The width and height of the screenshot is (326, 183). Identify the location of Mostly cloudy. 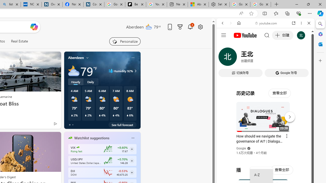
(74, 71).